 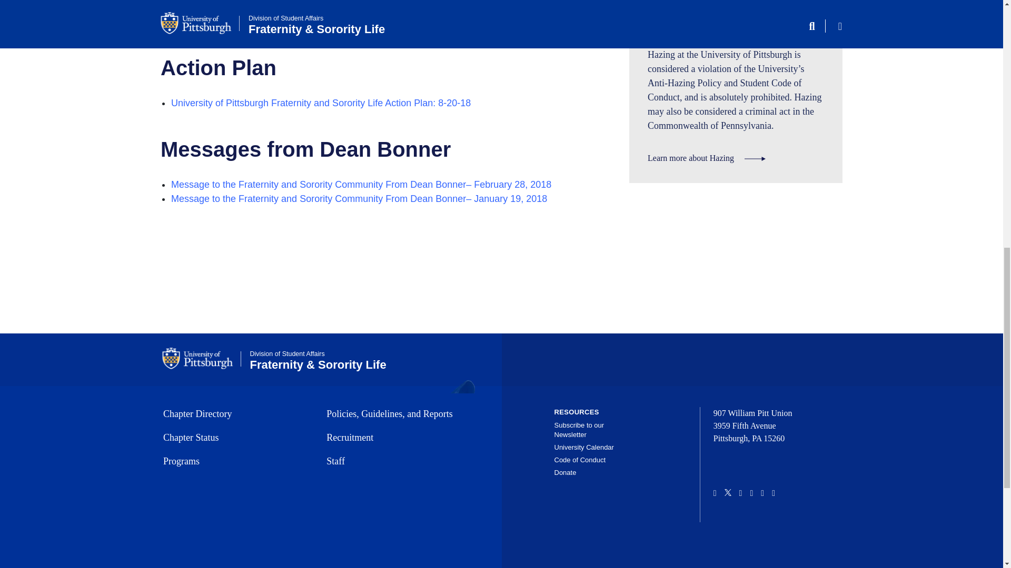 What do you see at coordinates (579, 430) in the screenshot?
I see `Subscribe to our Newsletter` at bounding box center [579, 430].